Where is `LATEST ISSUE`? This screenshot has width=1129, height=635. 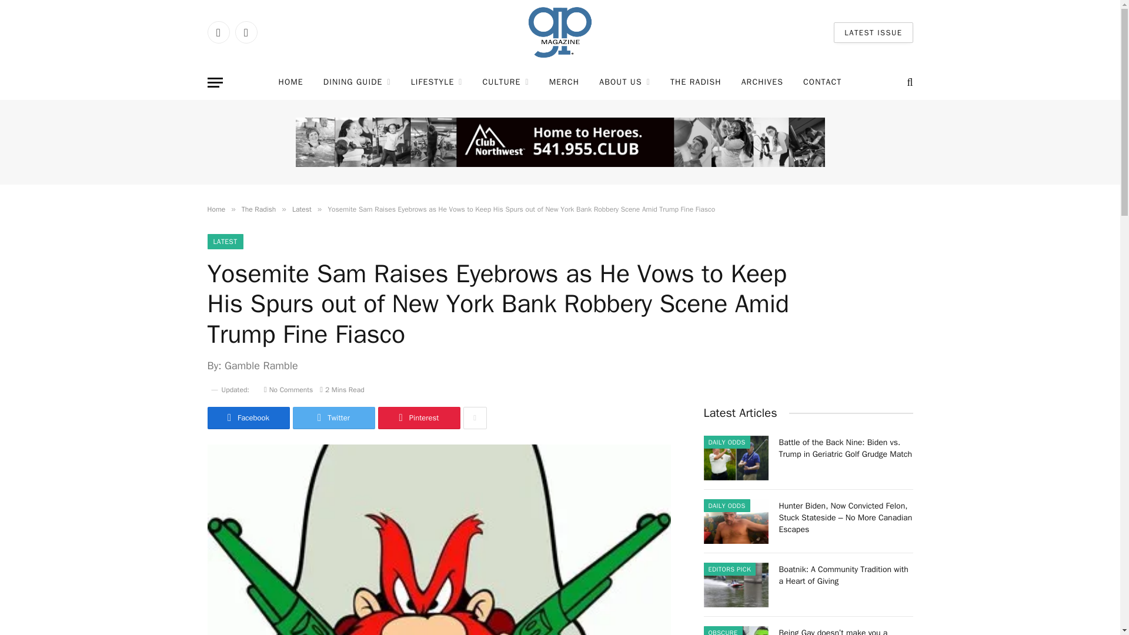 LATEST ISSUE is located at coordinates (873, 32).